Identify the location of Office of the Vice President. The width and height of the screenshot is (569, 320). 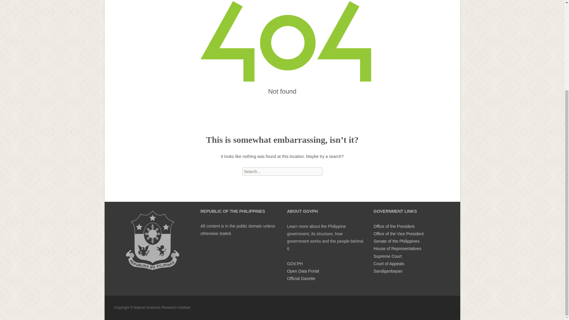
(398, 233).